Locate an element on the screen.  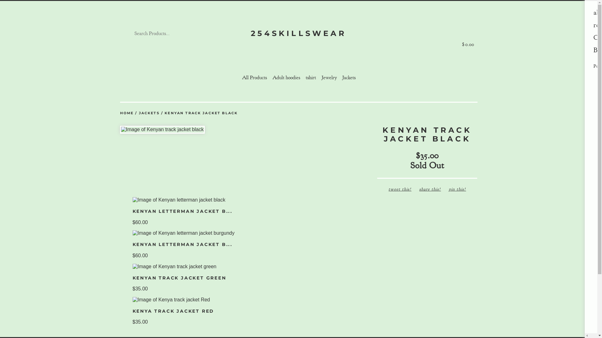
Go is located at coordinates (200, 33).